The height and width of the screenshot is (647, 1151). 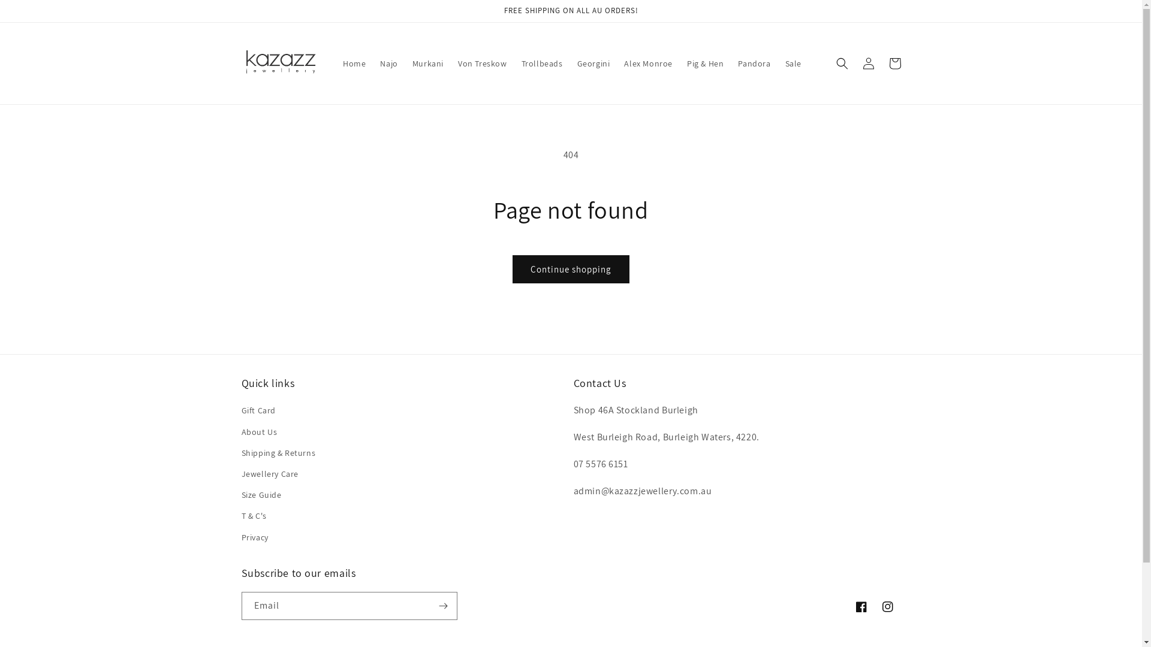 I want to click on Von Treskow, so click(x=483, y=64).